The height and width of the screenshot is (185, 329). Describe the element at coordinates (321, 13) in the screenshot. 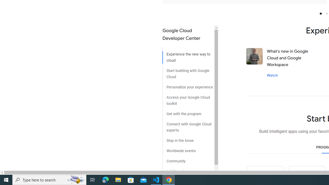

I see `Slide 1` at that location.